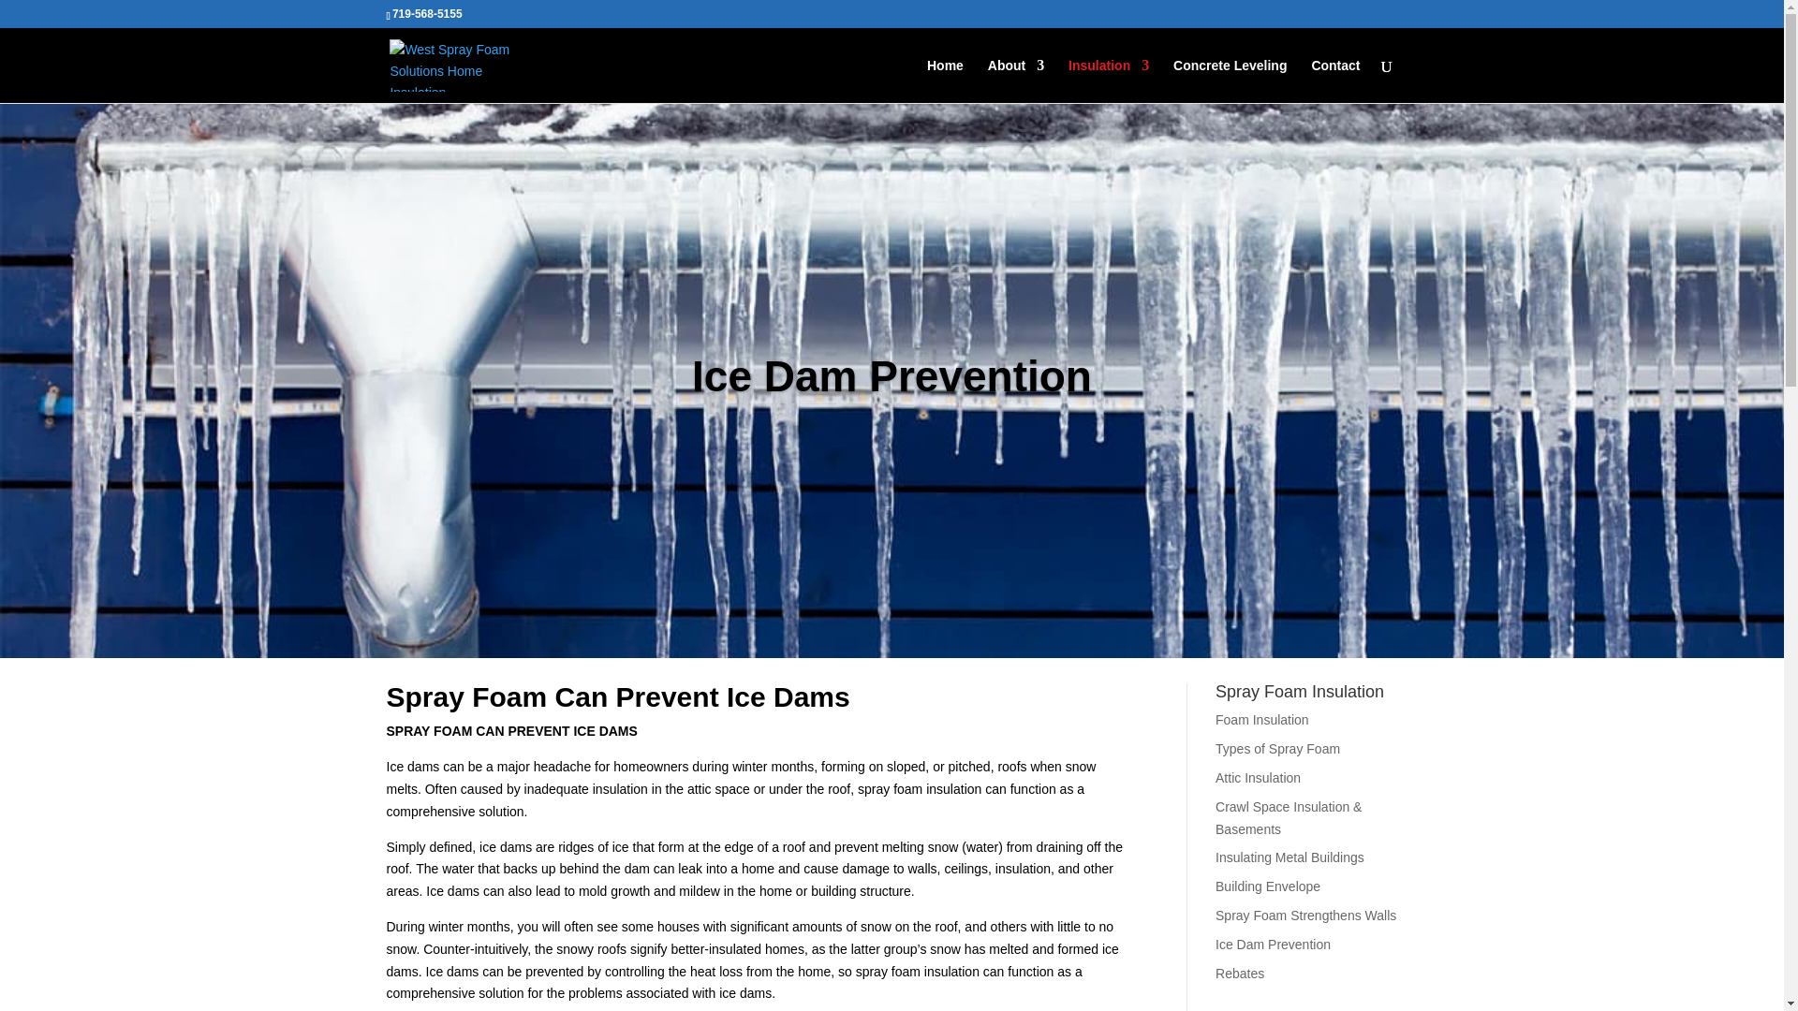  I want to click on Types of Spray Foam, so click(1277, 748).